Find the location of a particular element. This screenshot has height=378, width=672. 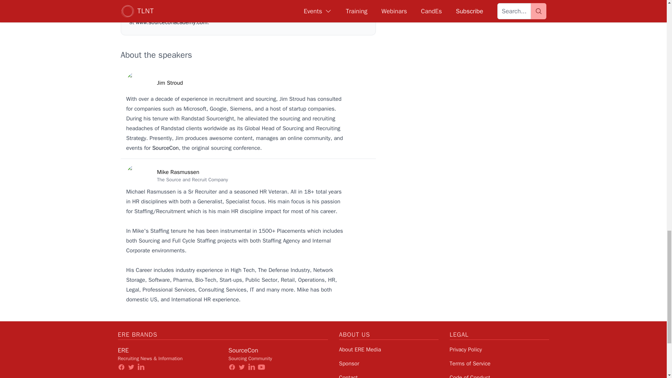

linkedin is located at coordinates (141, 367).